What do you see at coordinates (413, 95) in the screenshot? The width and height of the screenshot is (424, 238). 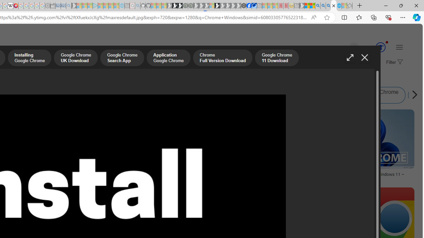 I see `Scroll right` at bounding box center [413, 95].